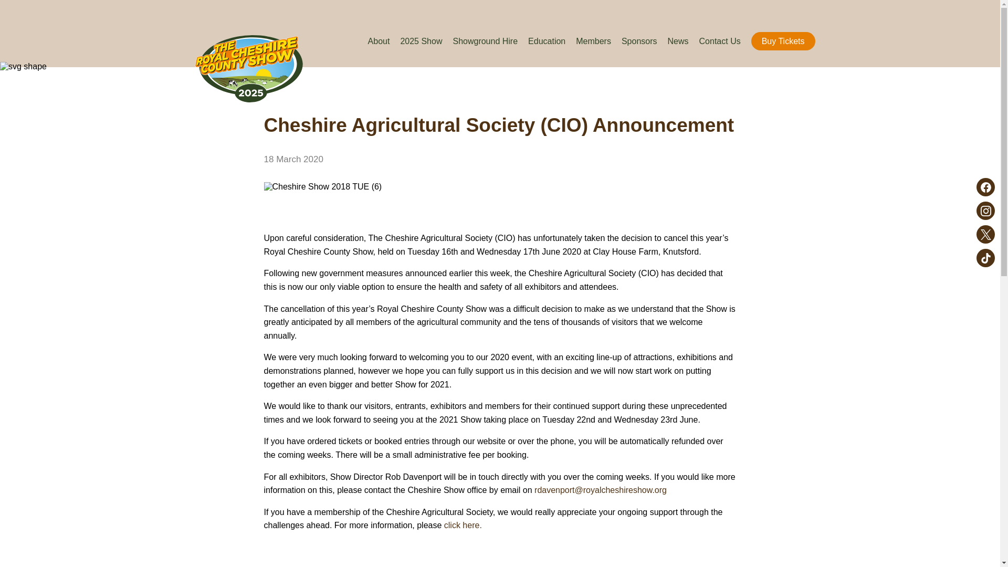 The width and height of the screenshot is (1008, 567). What do you see at coordinates (379, 41) in the screenshot?
I see `About` at bounding box center [379, 41].